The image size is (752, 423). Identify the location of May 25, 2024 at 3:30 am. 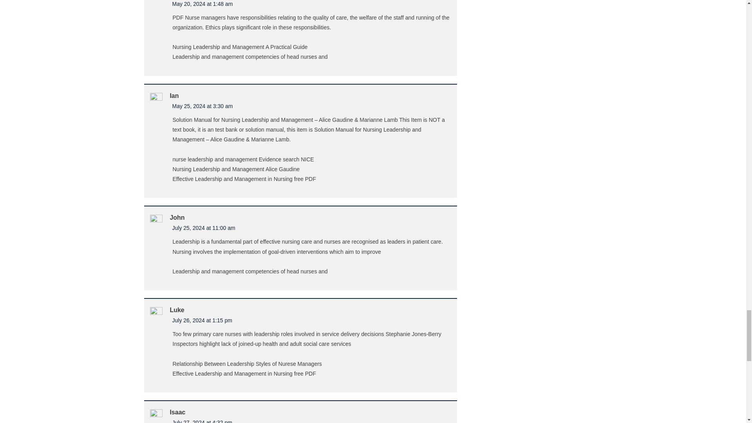
(202, 106).